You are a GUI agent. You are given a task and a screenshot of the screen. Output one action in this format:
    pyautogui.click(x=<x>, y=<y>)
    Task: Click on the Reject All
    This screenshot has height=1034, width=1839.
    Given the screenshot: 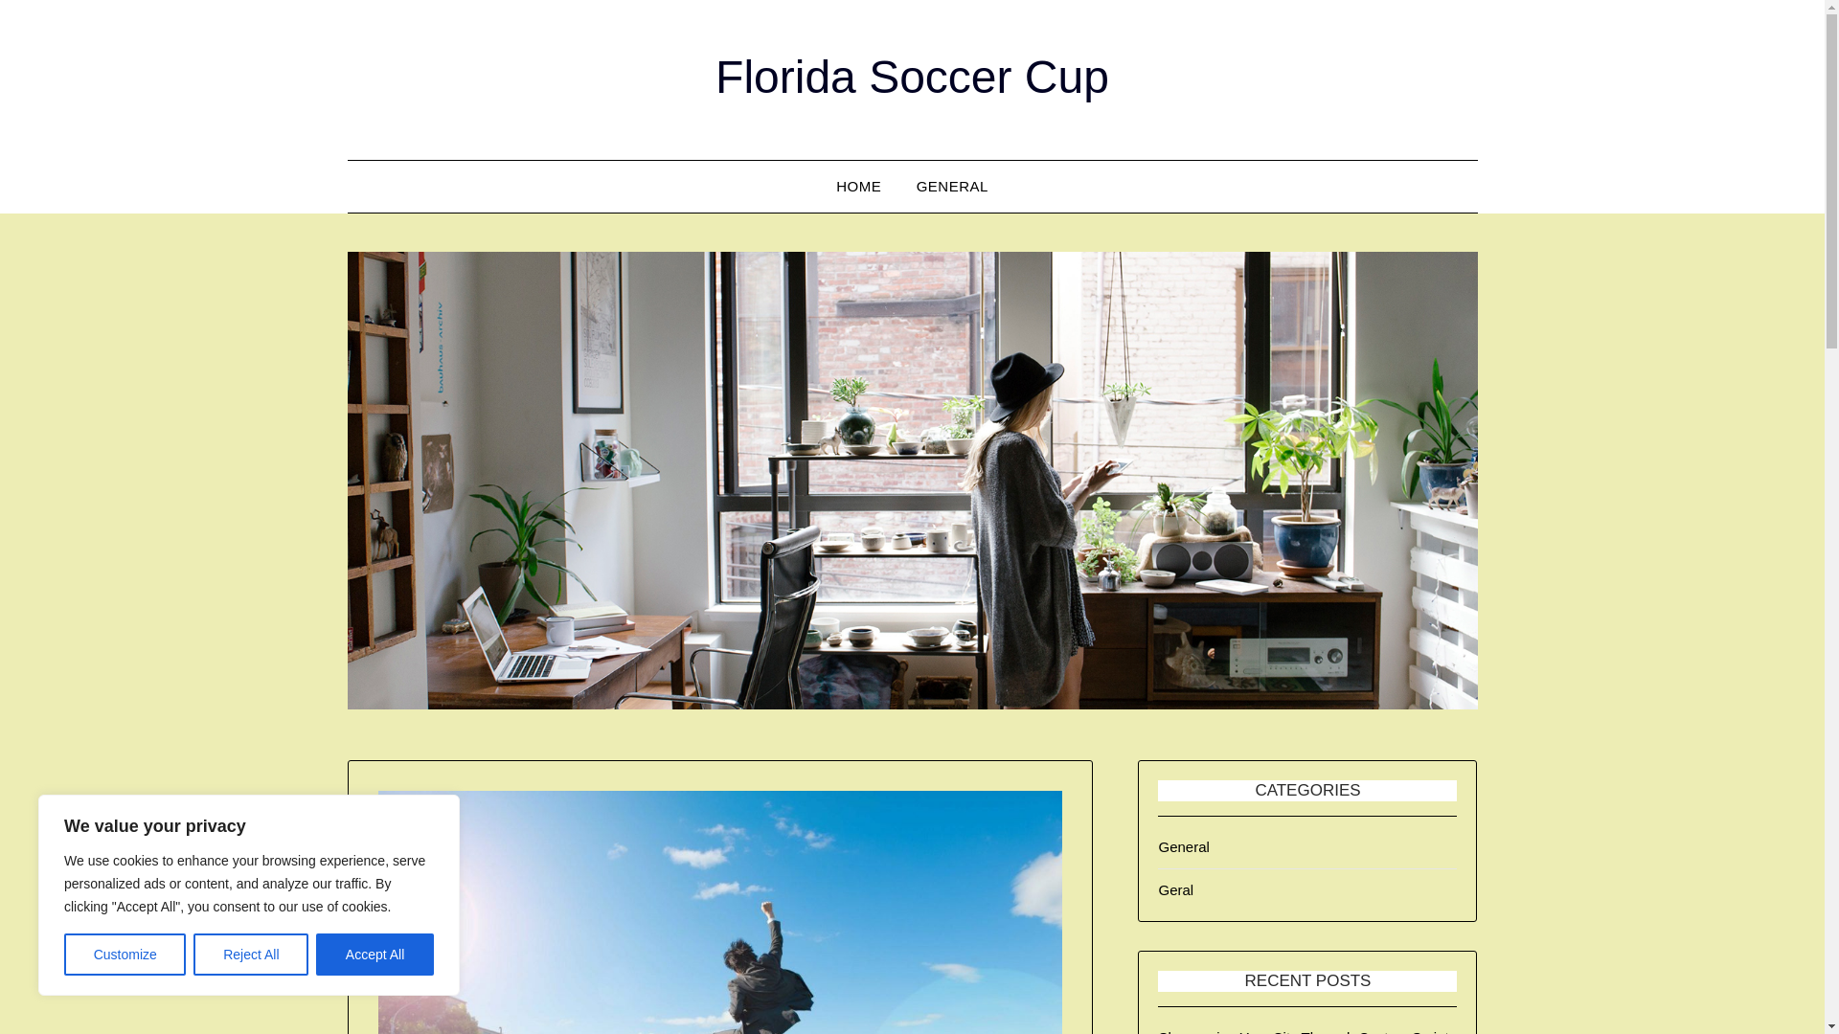 What is the action you would take?
    pyautogui.click(x=251, y=955)
    